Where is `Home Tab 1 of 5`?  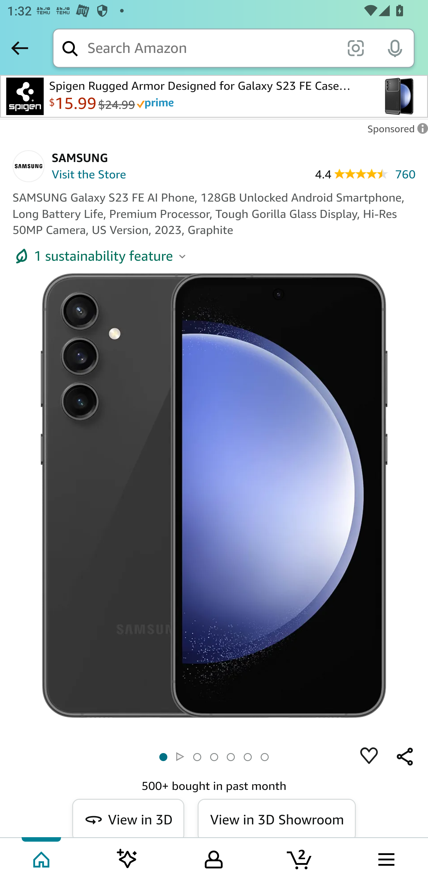 Home Tab 1 of 5 is located at coordinates (42, 858).